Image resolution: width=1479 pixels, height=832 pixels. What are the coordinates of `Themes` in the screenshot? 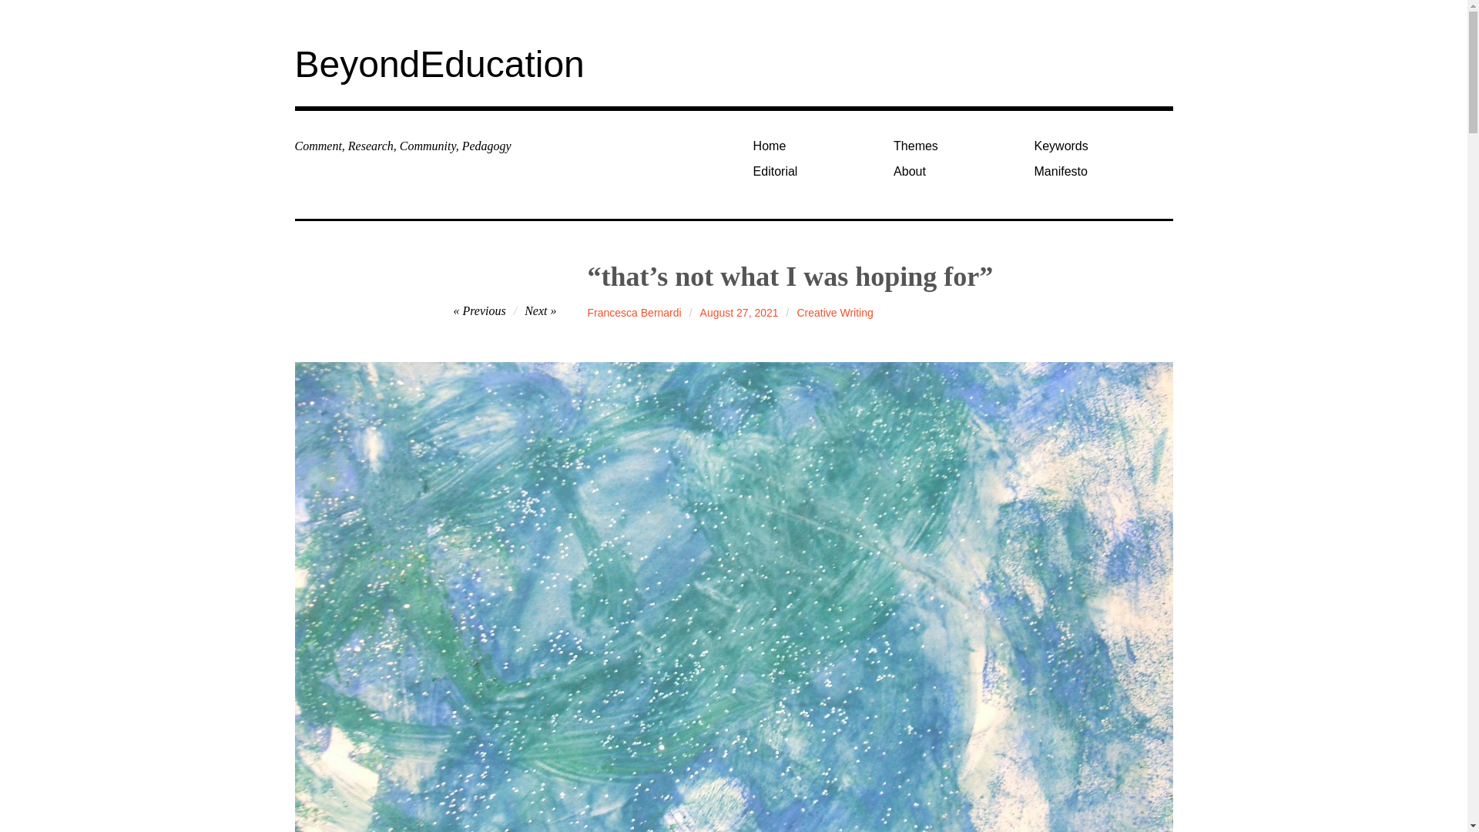 It's located at (957, 146).